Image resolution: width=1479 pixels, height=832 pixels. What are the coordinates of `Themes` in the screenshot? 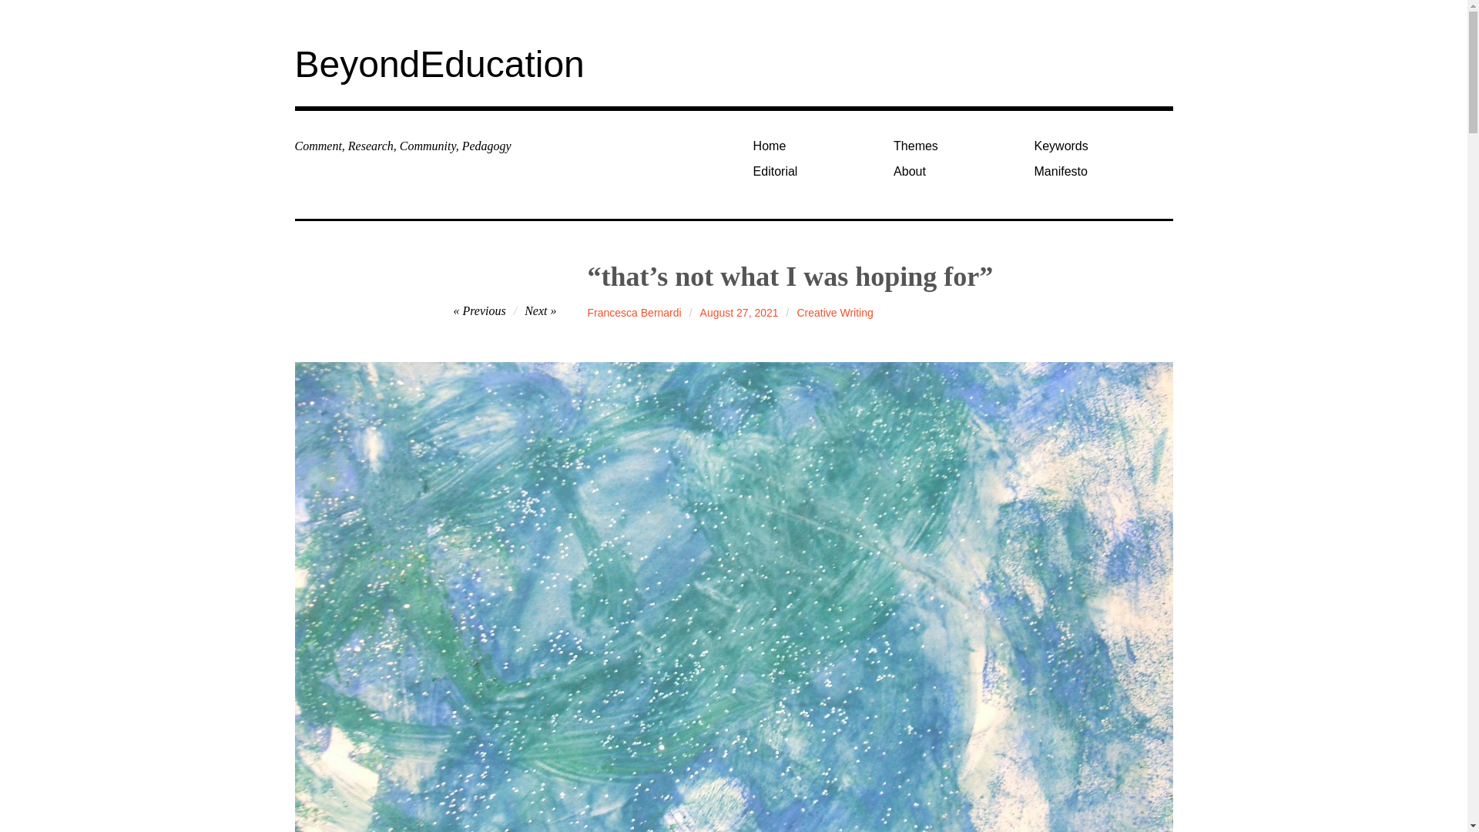 It's located at (957, 146).